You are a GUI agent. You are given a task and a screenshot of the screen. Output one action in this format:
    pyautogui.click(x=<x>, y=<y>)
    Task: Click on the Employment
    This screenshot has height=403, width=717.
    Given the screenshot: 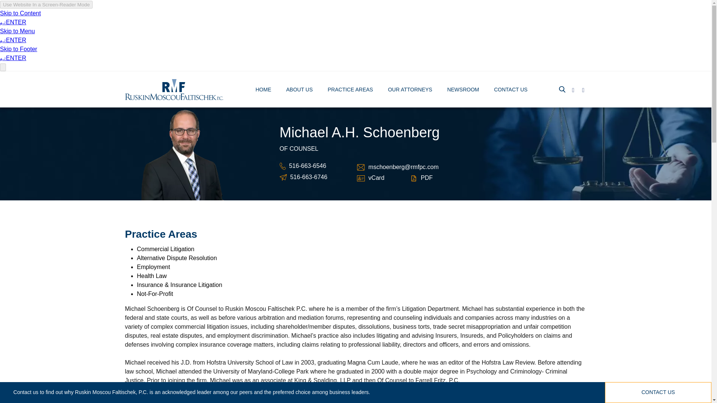 What is the action you would take?
    pyautogui.click(x=153, y=267)
    